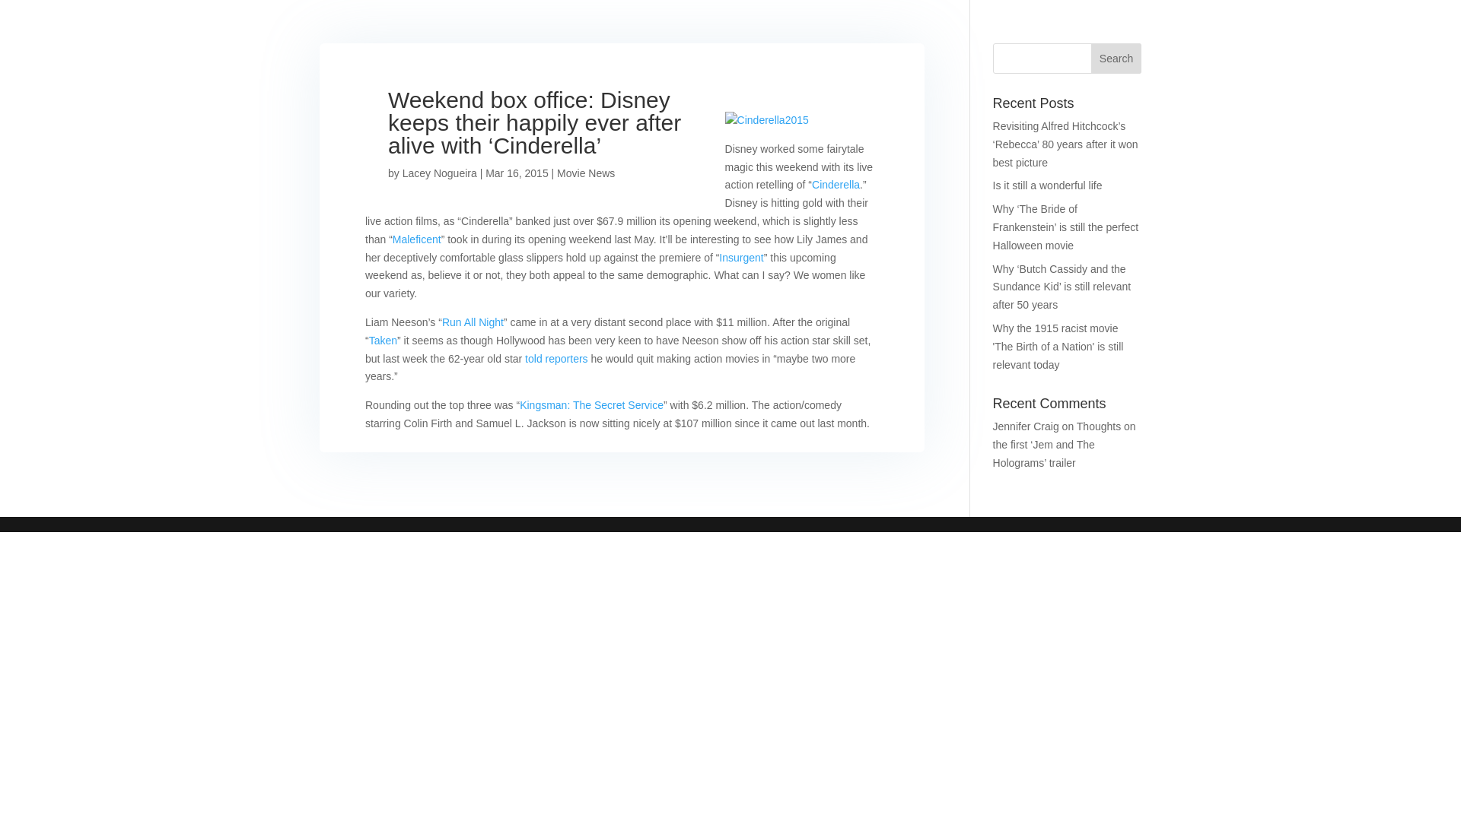  Describe the element at coordinates (417, 239) in the screenshot. I see `Maleficent` at that location.